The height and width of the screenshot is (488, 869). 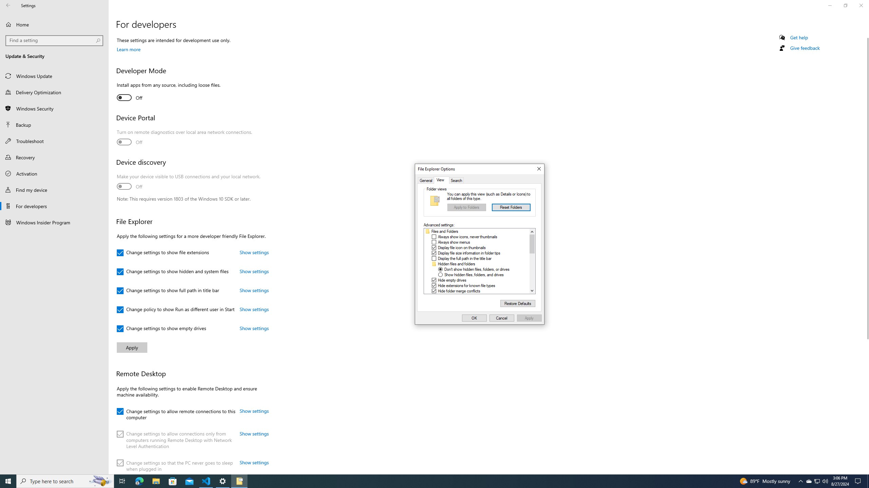 I want to click on Display file size information in folder tips, so click(x=469, y=253).